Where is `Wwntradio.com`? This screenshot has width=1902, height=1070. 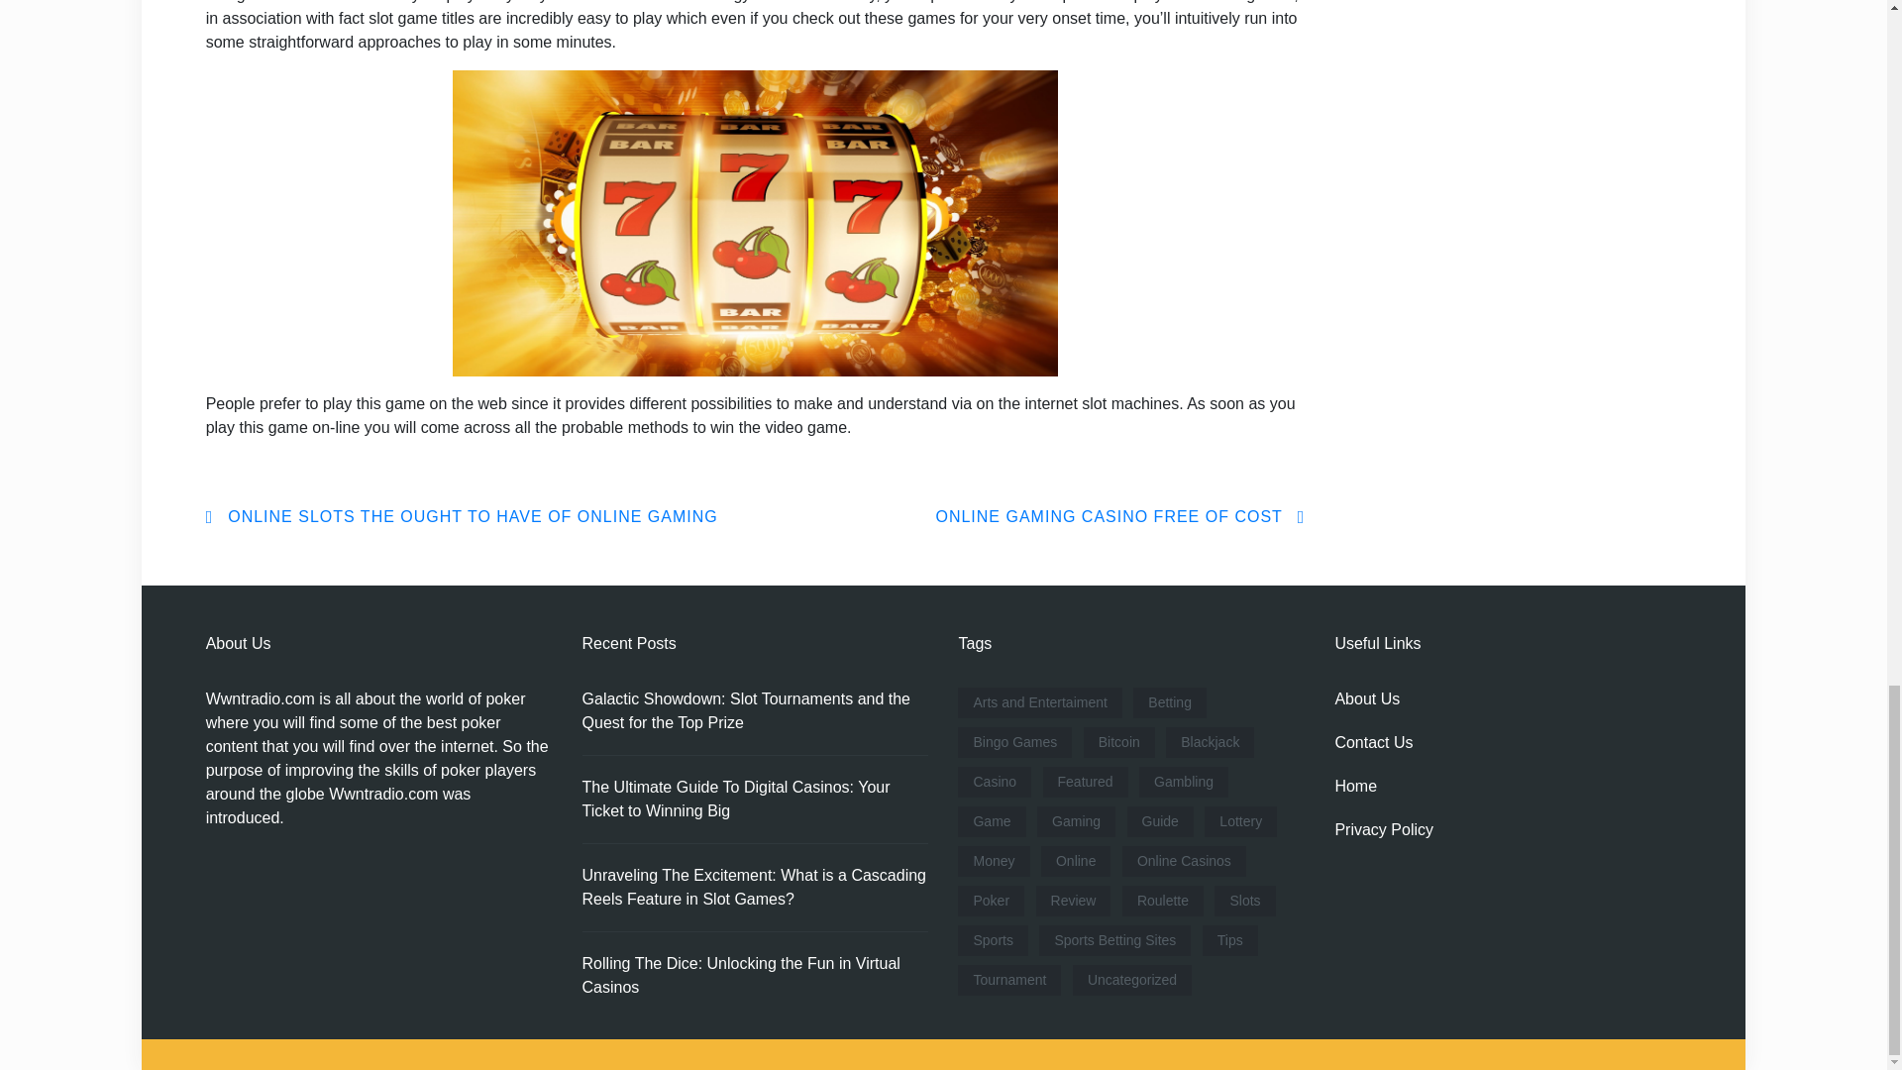 Wwntradio.com is located at coordinates (260, 697).